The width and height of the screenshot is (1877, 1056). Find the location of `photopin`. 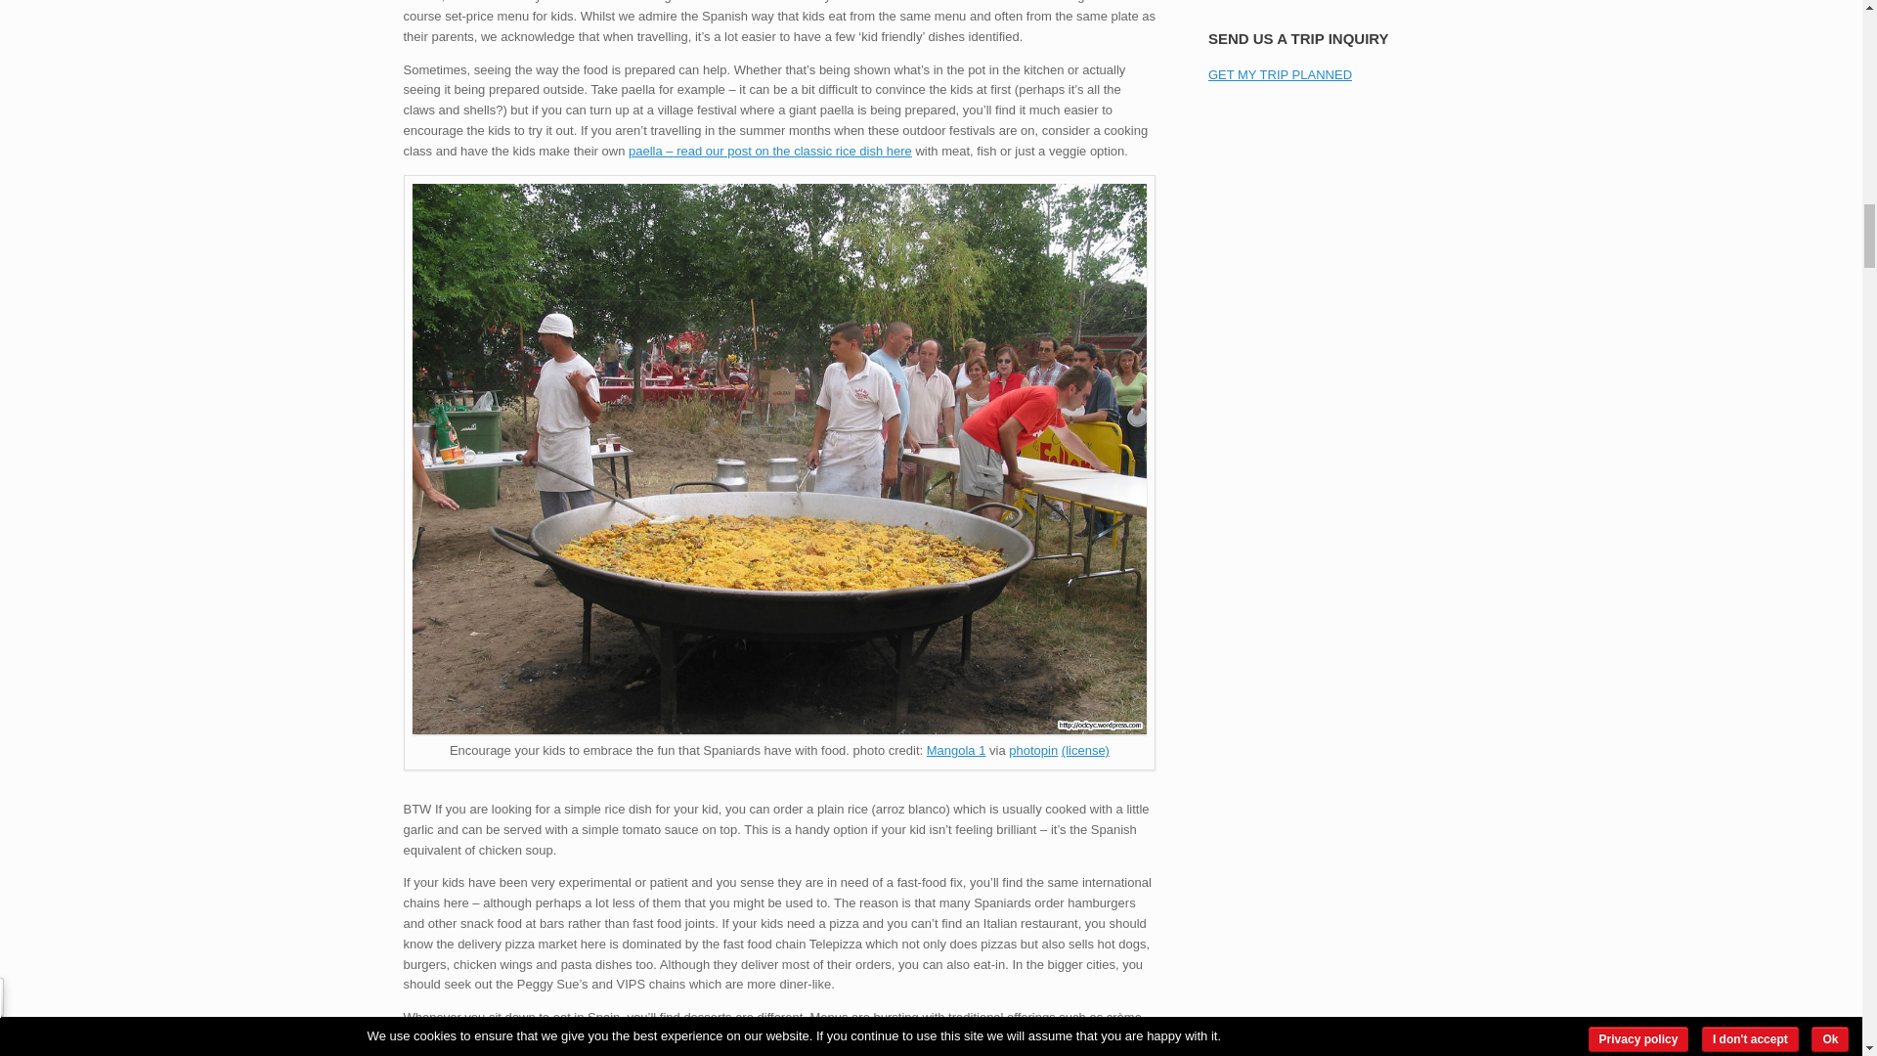

photopin is located at coordinates (1033, 751).